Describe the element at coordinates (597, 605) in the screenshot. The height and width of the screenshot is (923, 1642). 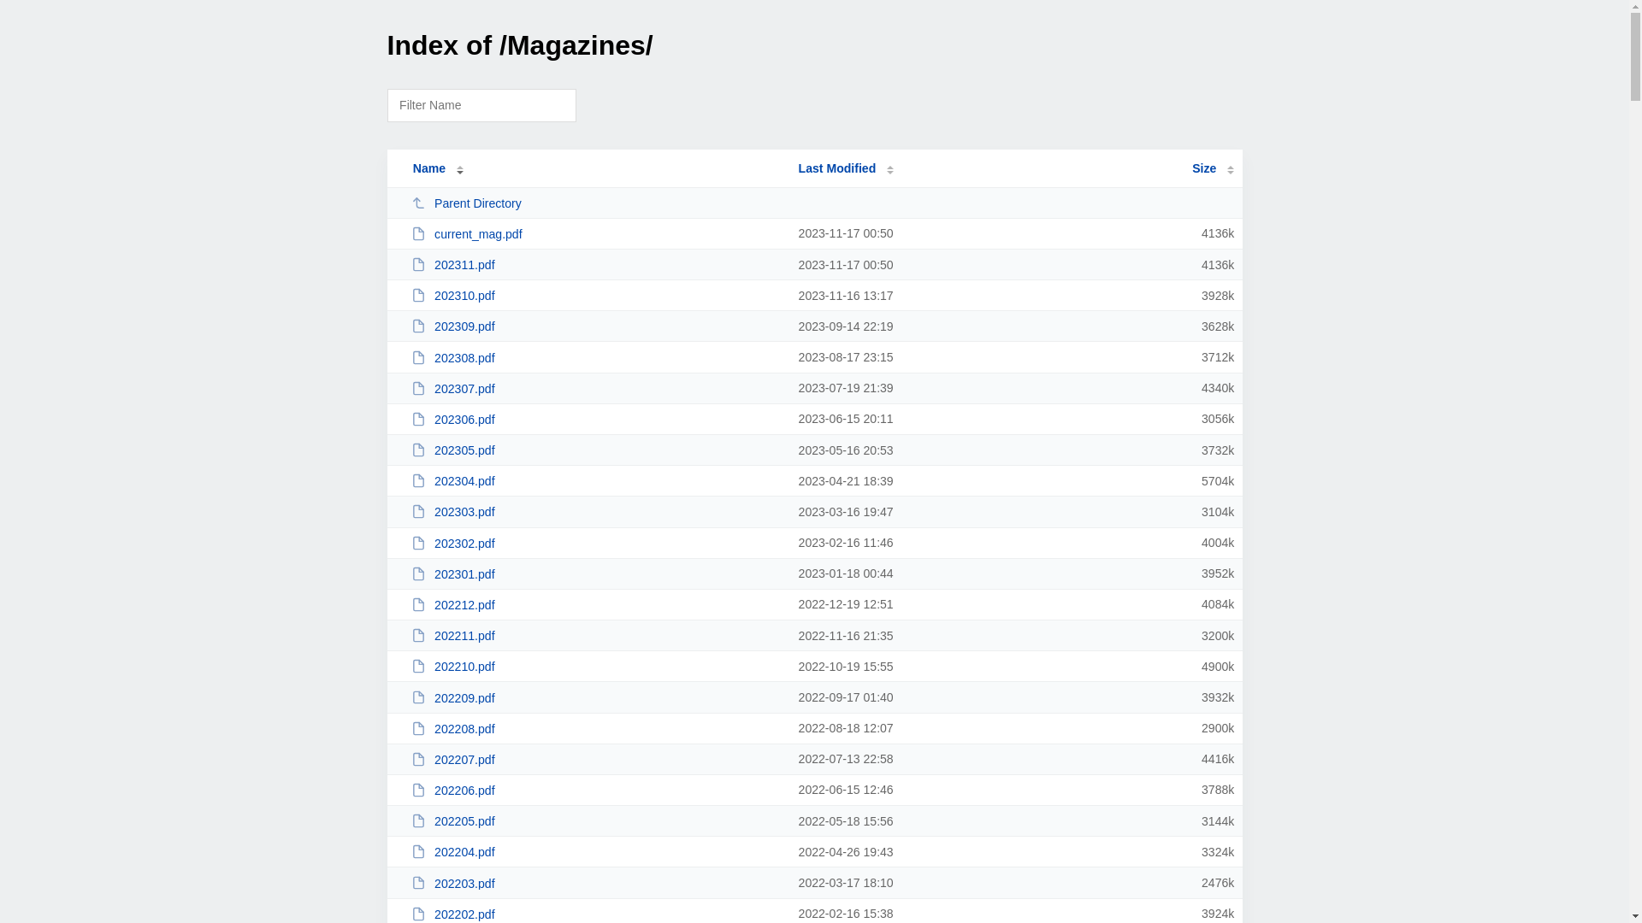
I see `202212.pdf` at that location.